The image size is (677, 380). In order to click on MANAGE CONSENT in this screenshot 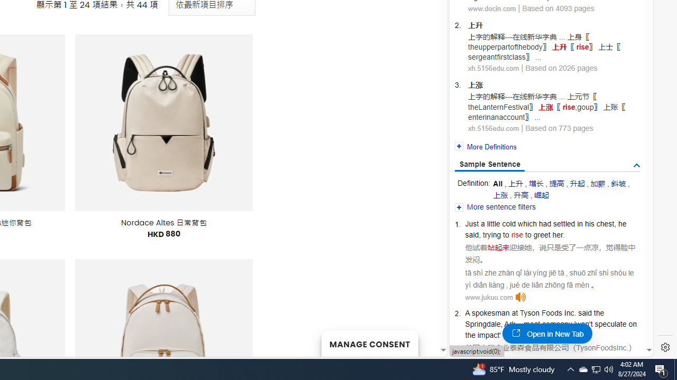, I will do `click(369, 343)`.